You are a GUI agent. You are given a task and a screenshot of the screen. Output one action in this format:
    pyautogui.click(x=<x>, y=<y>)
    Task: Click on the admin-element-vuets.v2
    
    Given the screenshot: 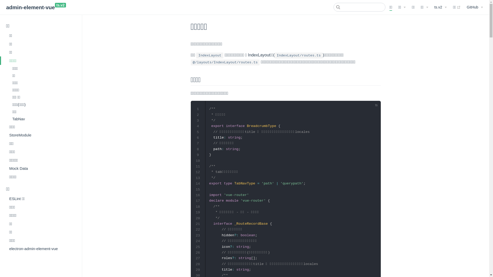 What is the action you would take?
    pyautogui.click(x=36, y=8)
    